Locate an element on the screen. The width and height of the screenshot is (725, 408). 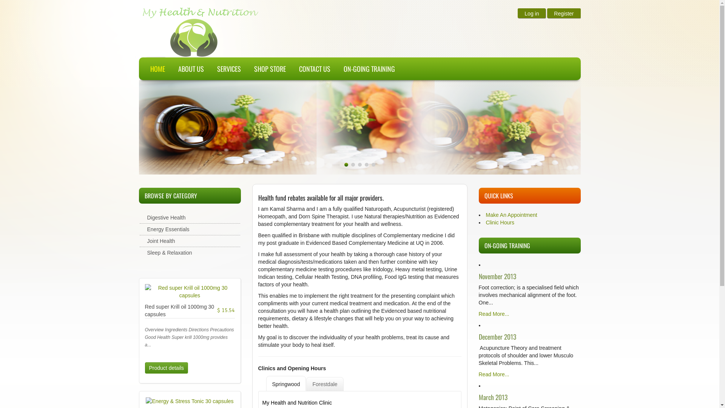
Make An Appointment is located at coordinates (511, 215).